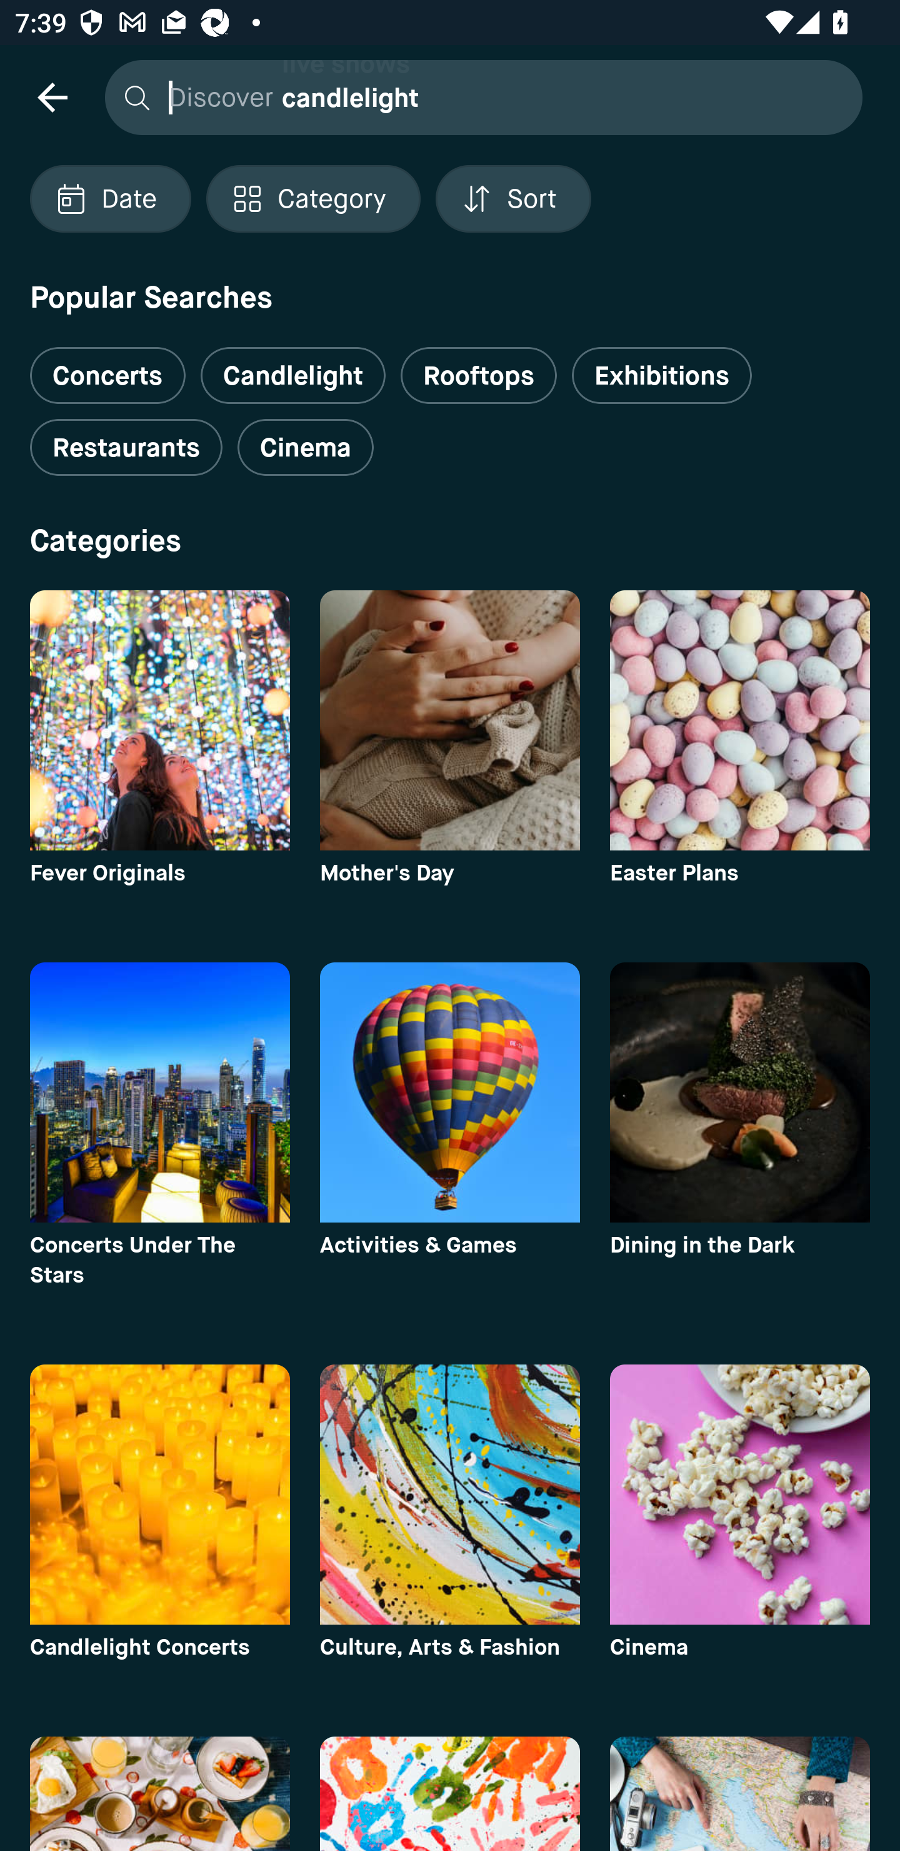 The image size is (900, 1851). I want to click on Localized description Category, so click(312, 199).